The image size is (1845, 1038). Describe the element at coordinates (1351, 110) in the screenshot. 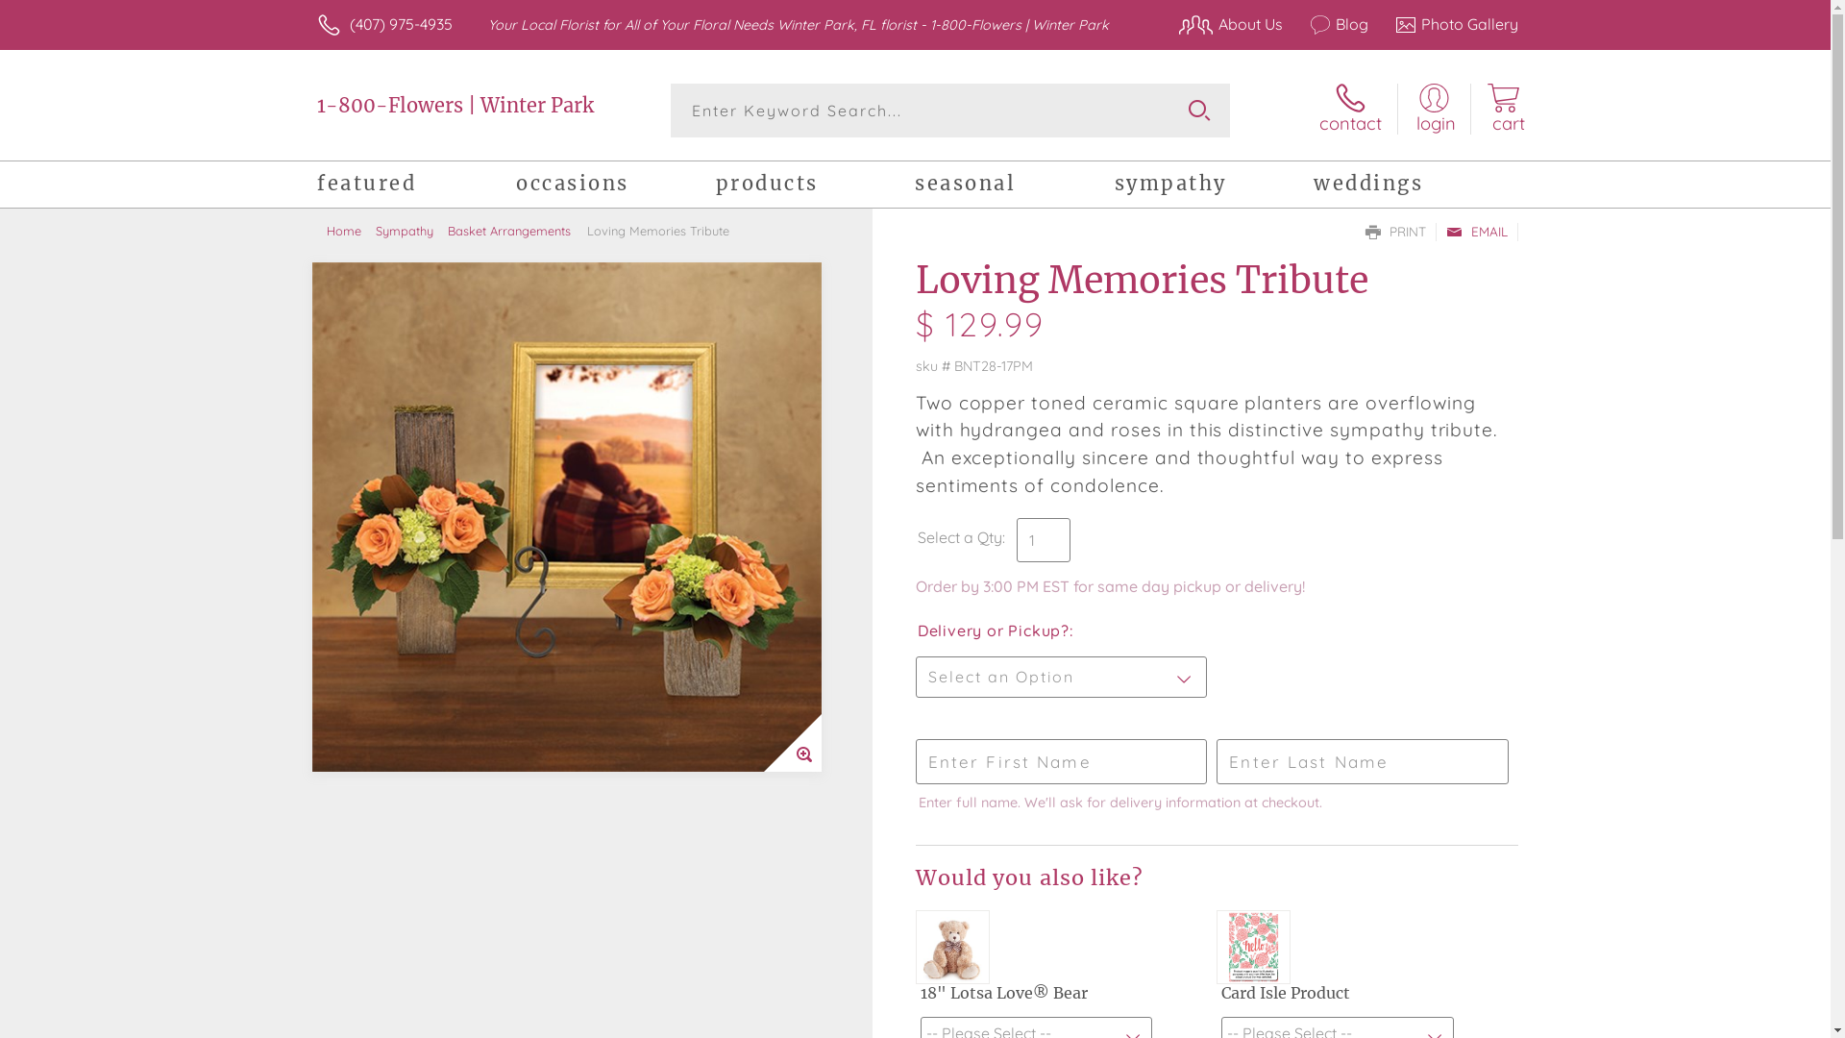

I see `contact` at that location.